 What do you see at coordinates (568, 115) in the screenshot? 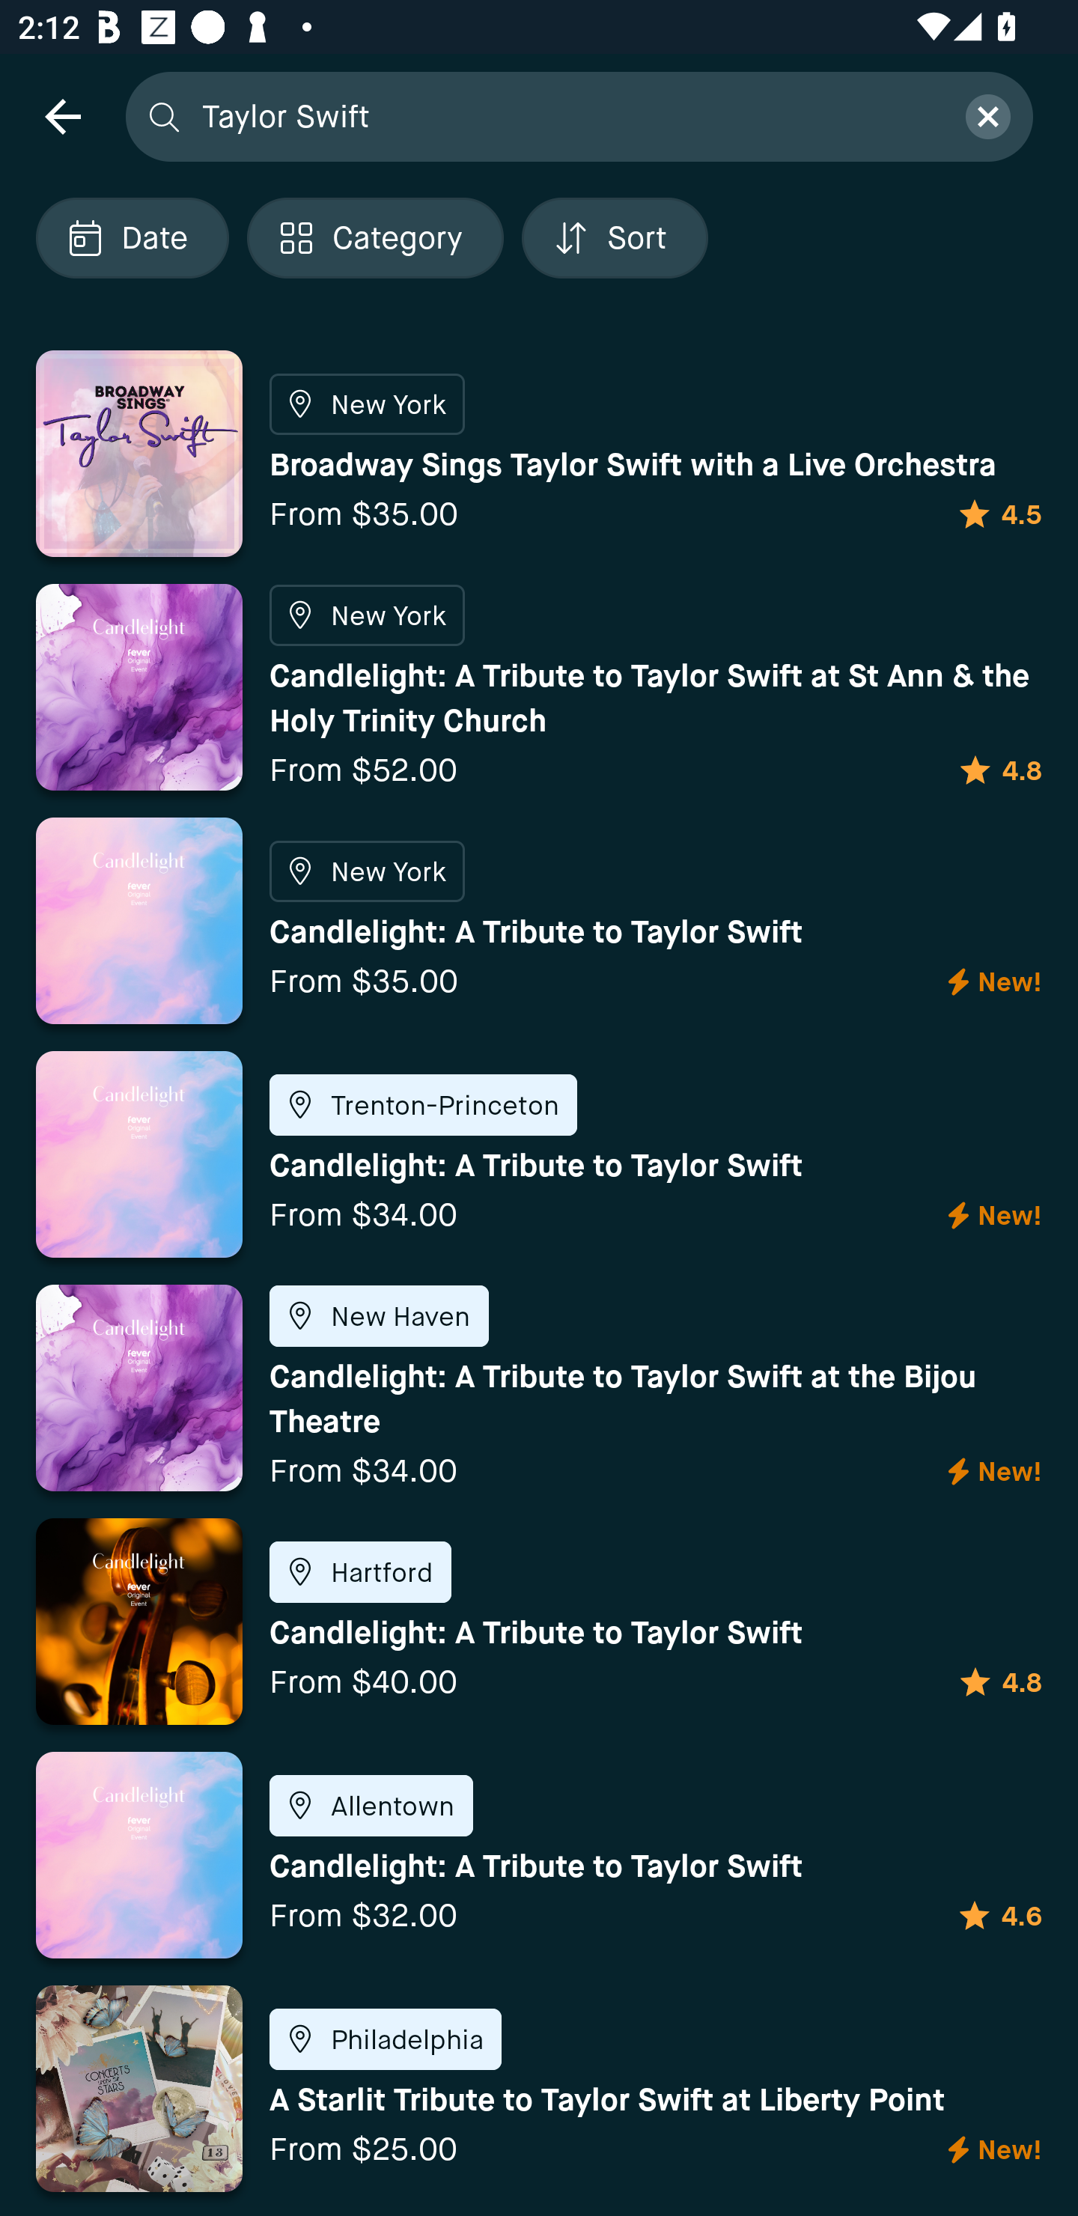
I see `Taylor Swift` at bounding box center [568, 115].